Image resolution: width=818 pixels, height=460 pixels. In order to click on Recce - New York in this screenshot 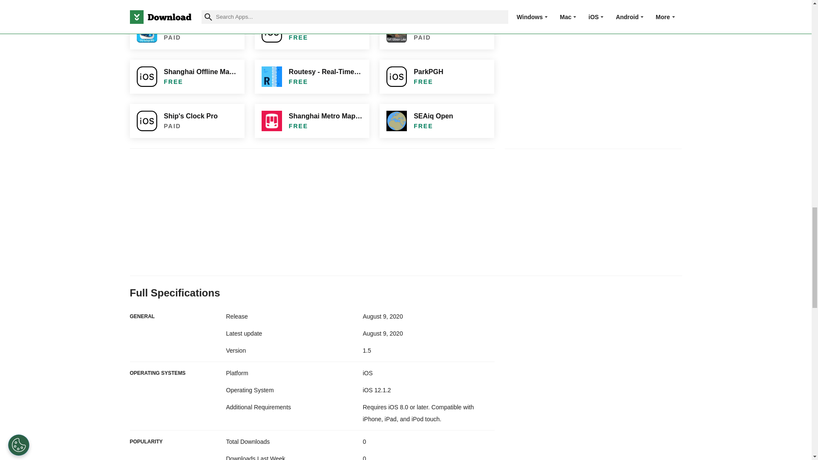, I will do `click(312, 32)`.